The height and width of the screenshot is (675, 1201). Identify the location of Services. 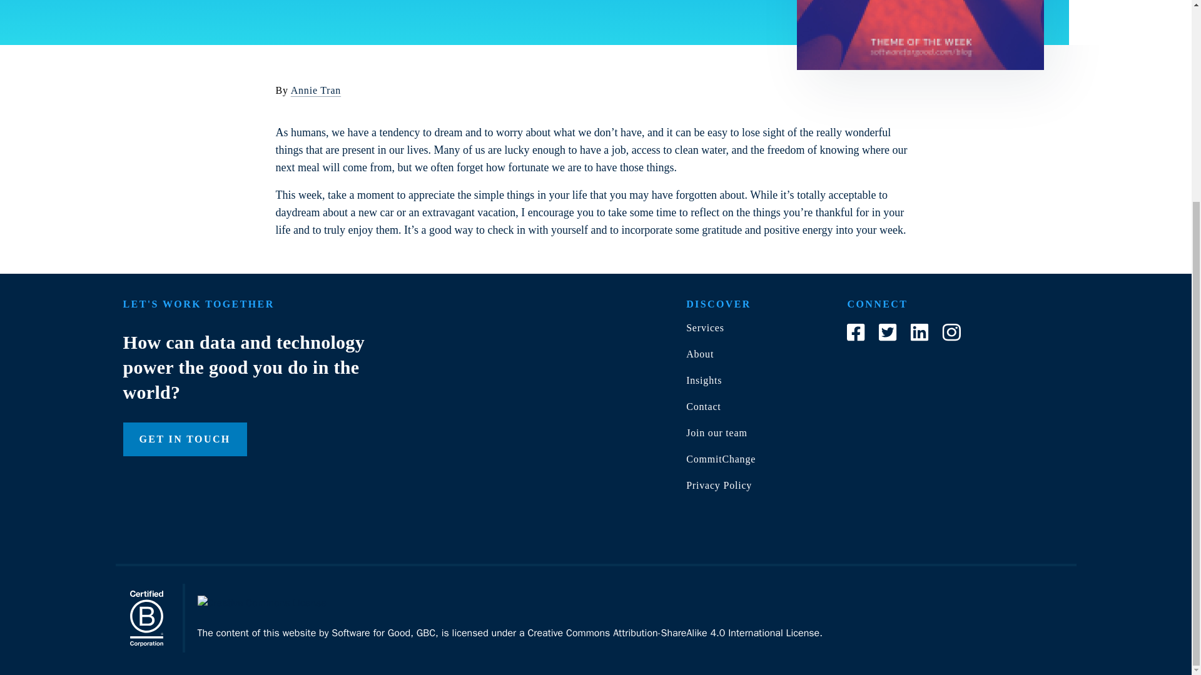
(704, 327).